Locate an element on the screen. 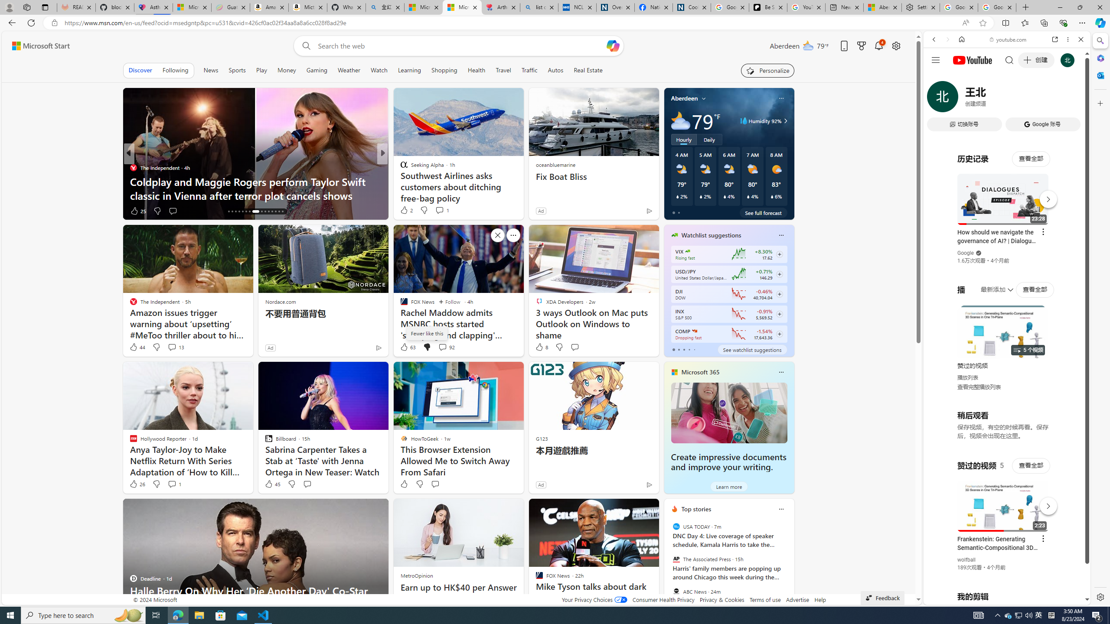 The width and height of the screenshot is (1110, 624). YouTube is located at coordinates (1003, 499).